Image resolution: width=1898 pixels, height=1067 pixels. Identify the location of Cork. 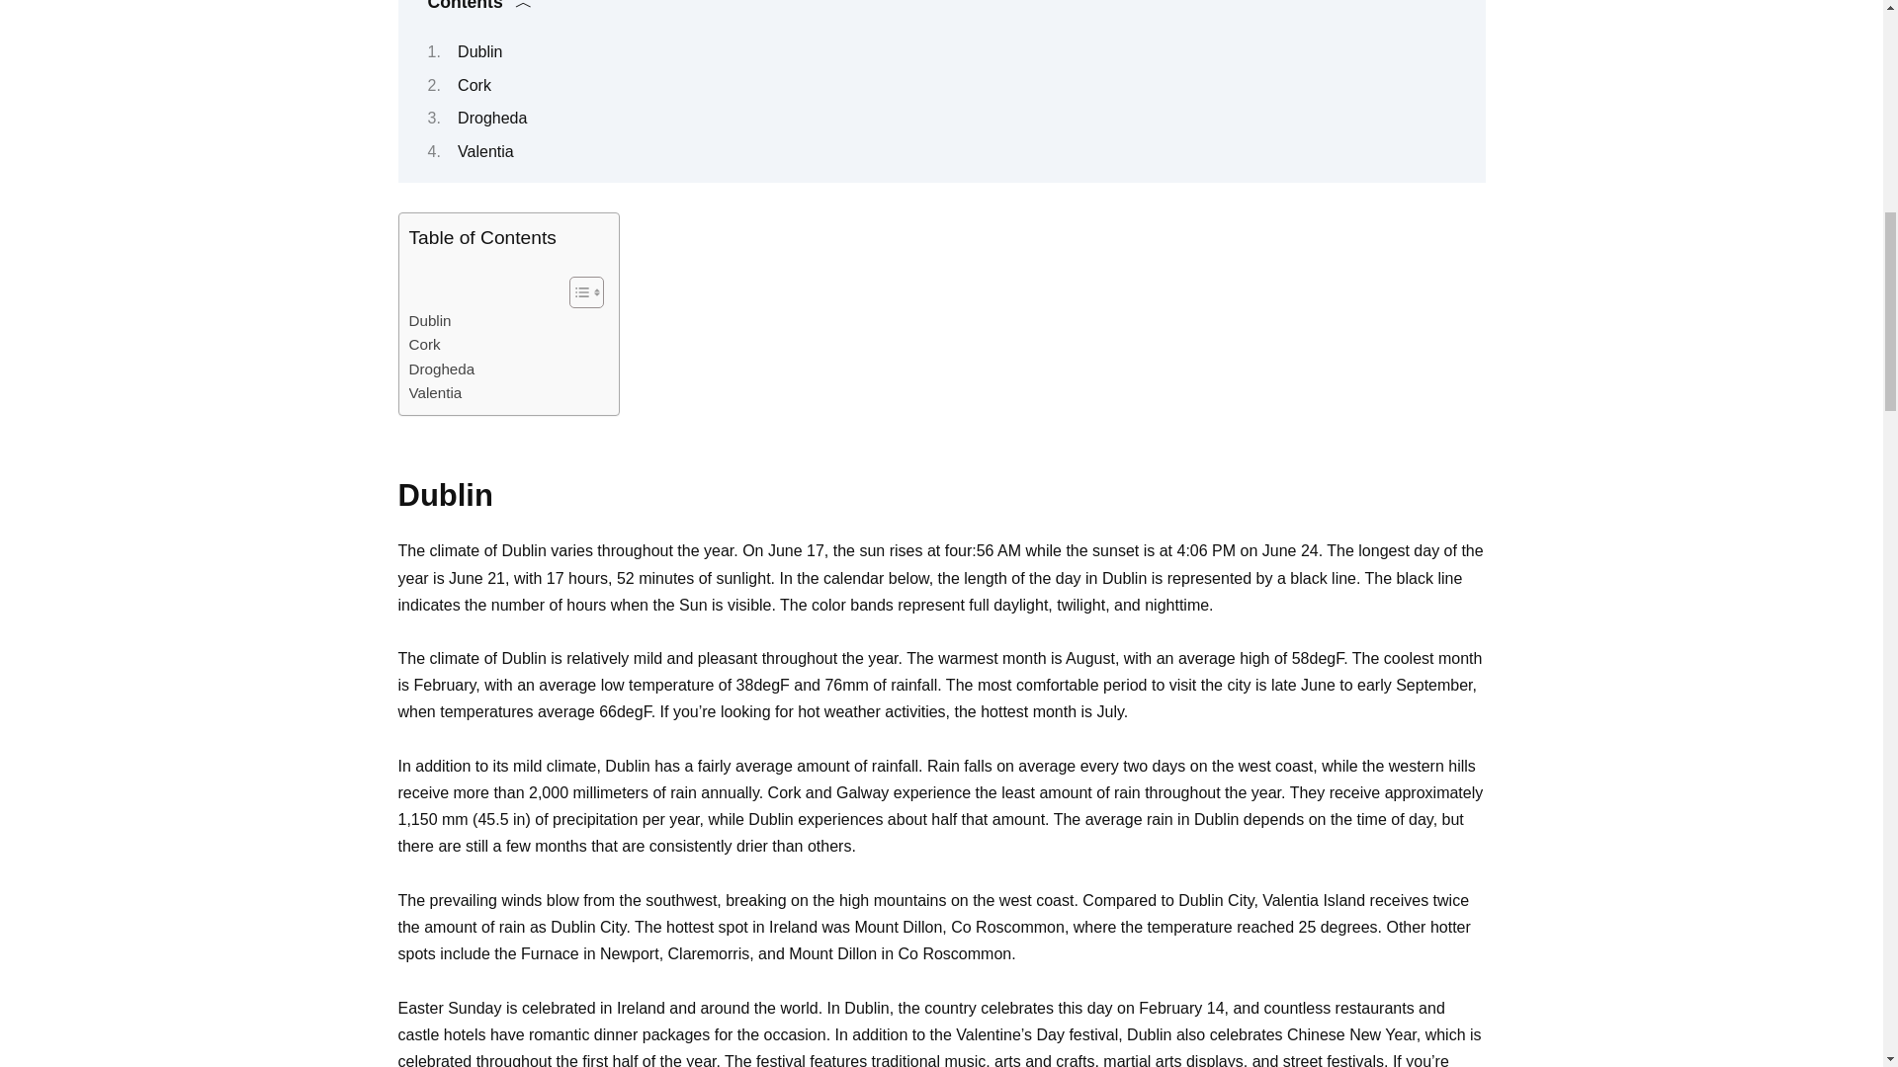
(425, 344).